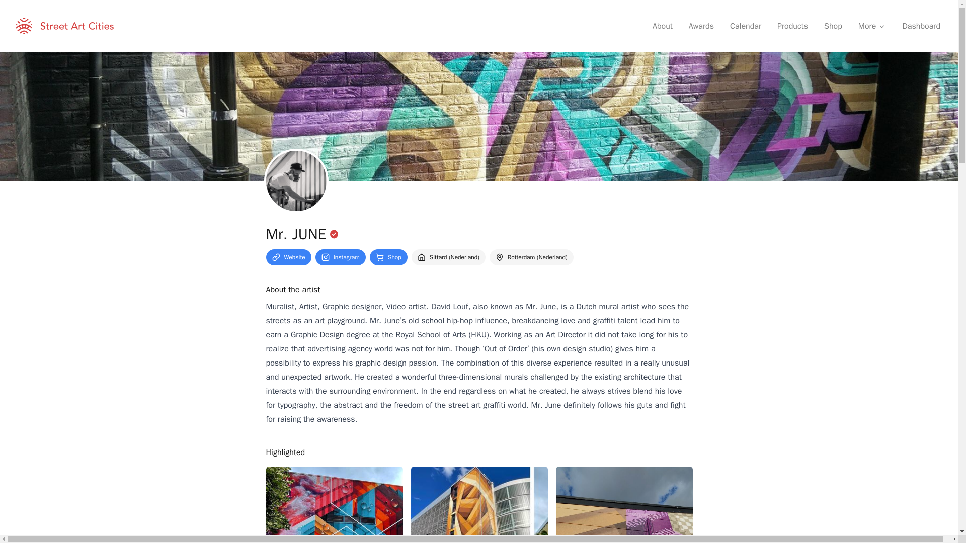  What do you see at coordinates (872, 26) in the screenshot?
I see `More` at bounding box center [872, 26].